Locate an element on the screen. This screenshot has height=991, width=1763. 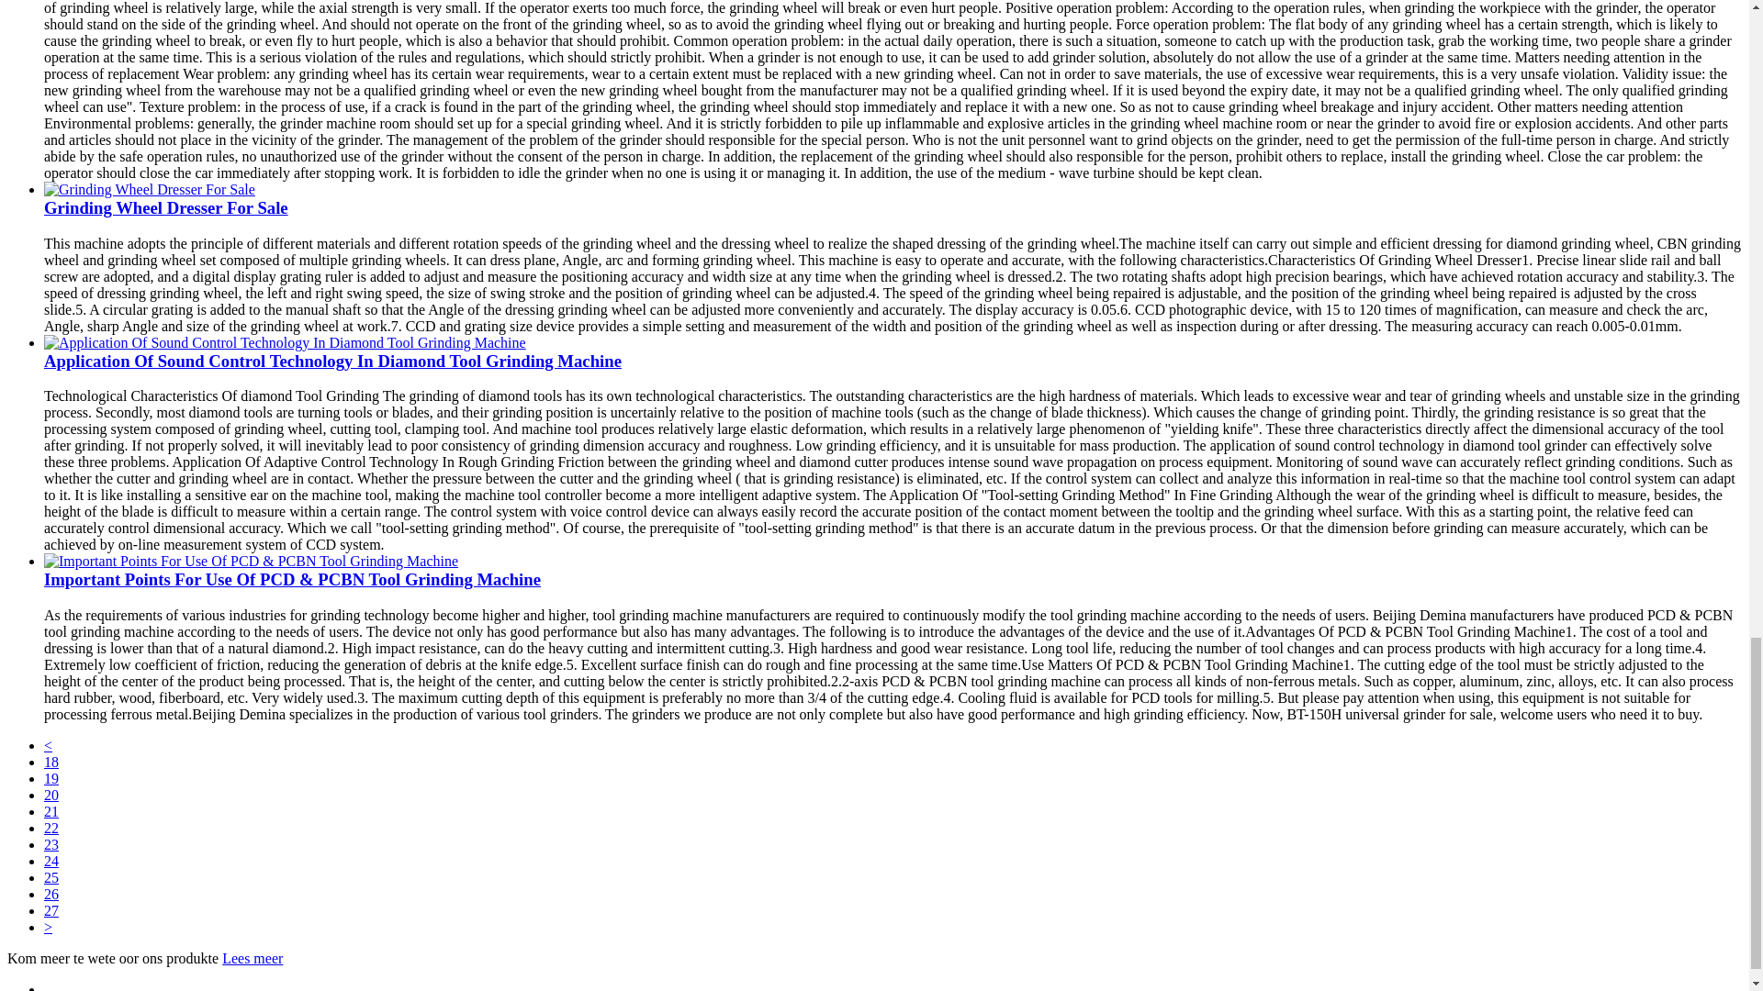
24 is located at coordinates (51, 861).